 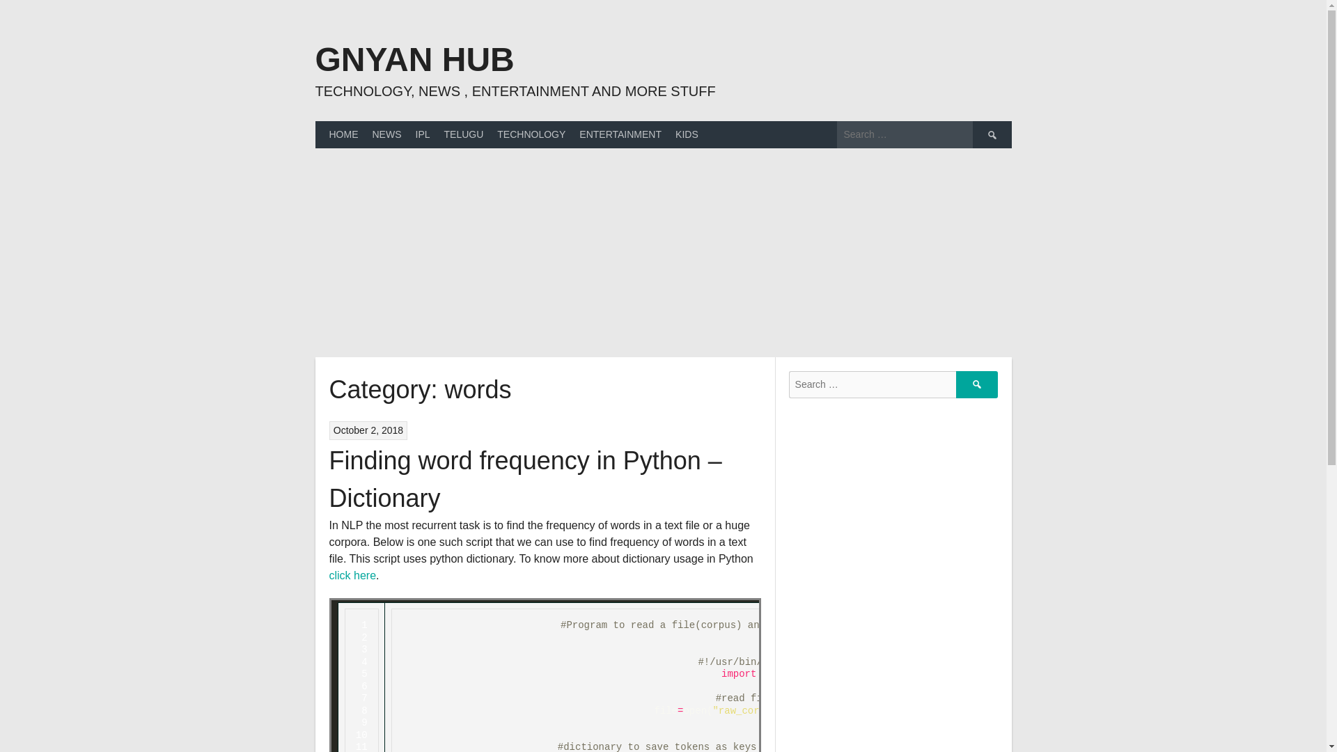 What do you see at coordinates (422, 134) in the screenshot?
I see `ipl 2020` at bounding box center [422, 134].